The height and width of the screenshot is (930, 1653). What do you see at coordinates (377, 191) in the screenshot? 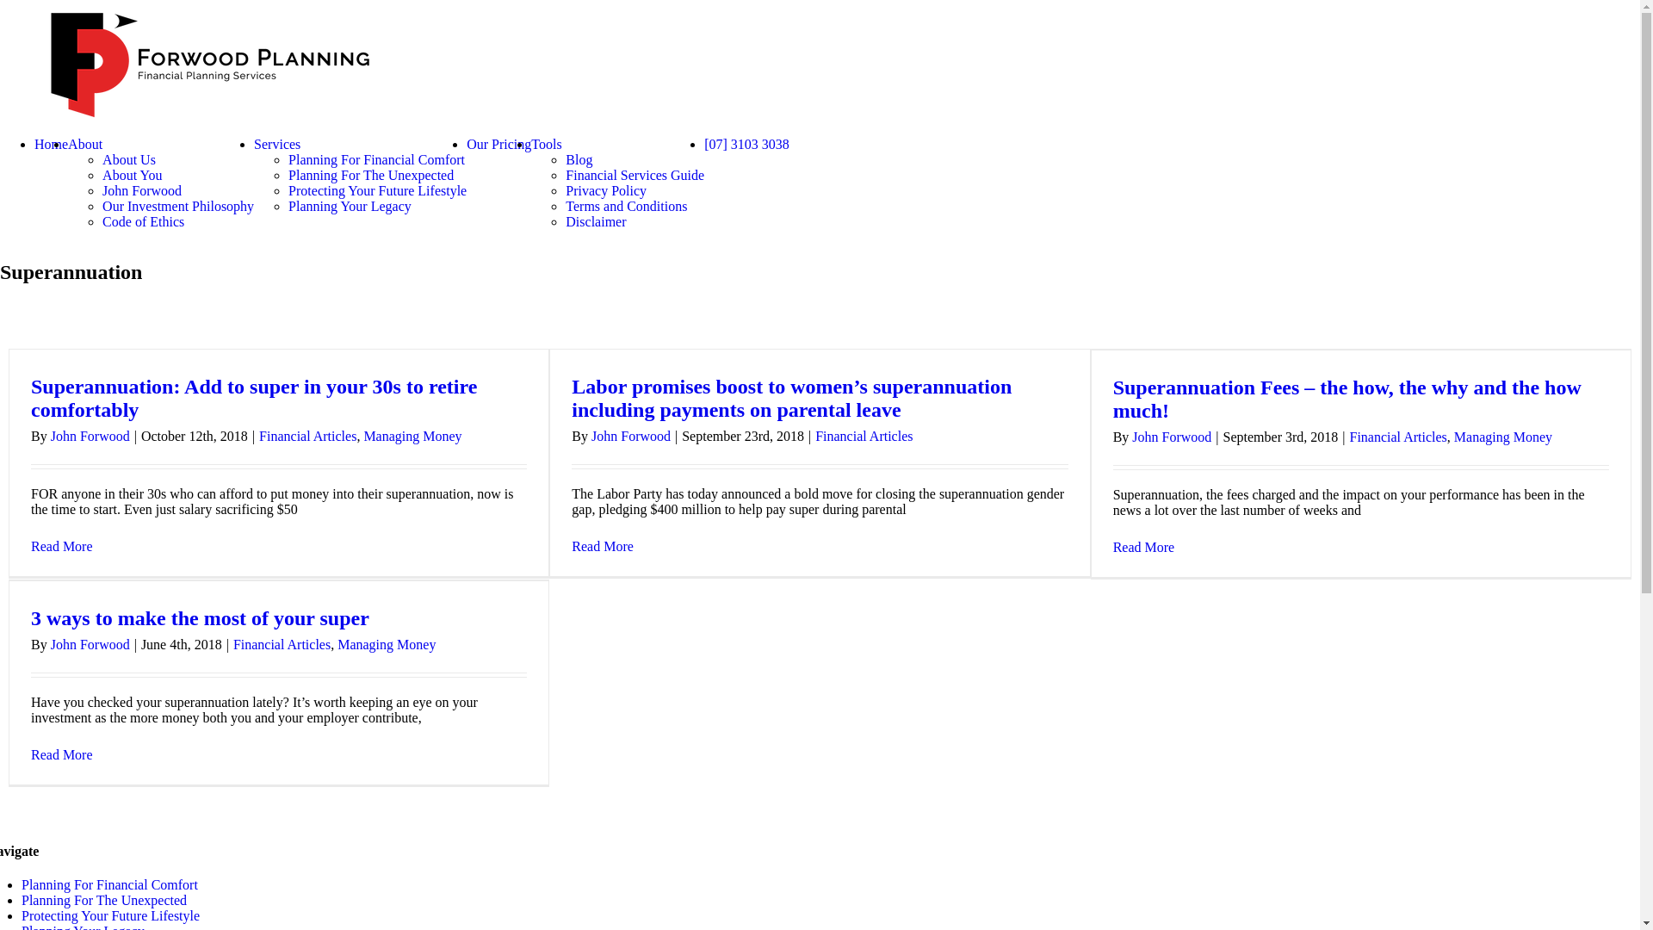
I see `Protecting Your Future Lifestyle` at bounding box center [377, 191].